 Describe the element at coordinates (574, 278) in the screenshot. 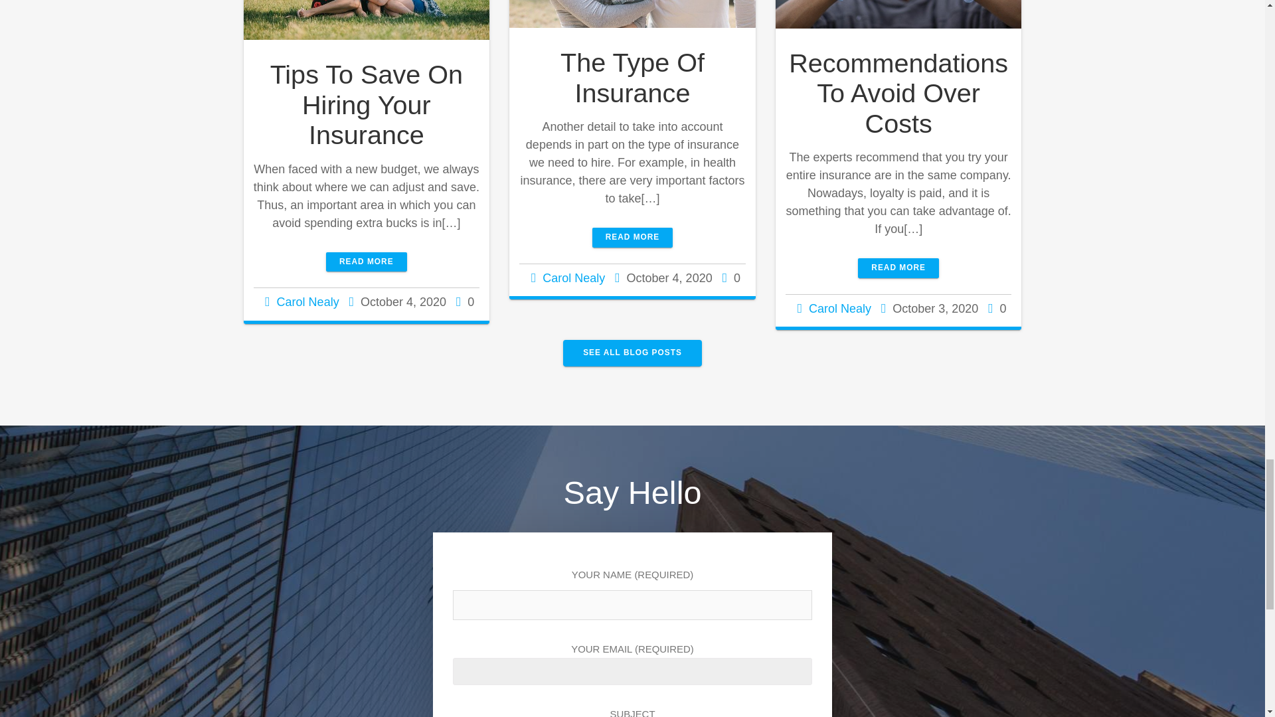

I see `Carol Nealy` at that location.